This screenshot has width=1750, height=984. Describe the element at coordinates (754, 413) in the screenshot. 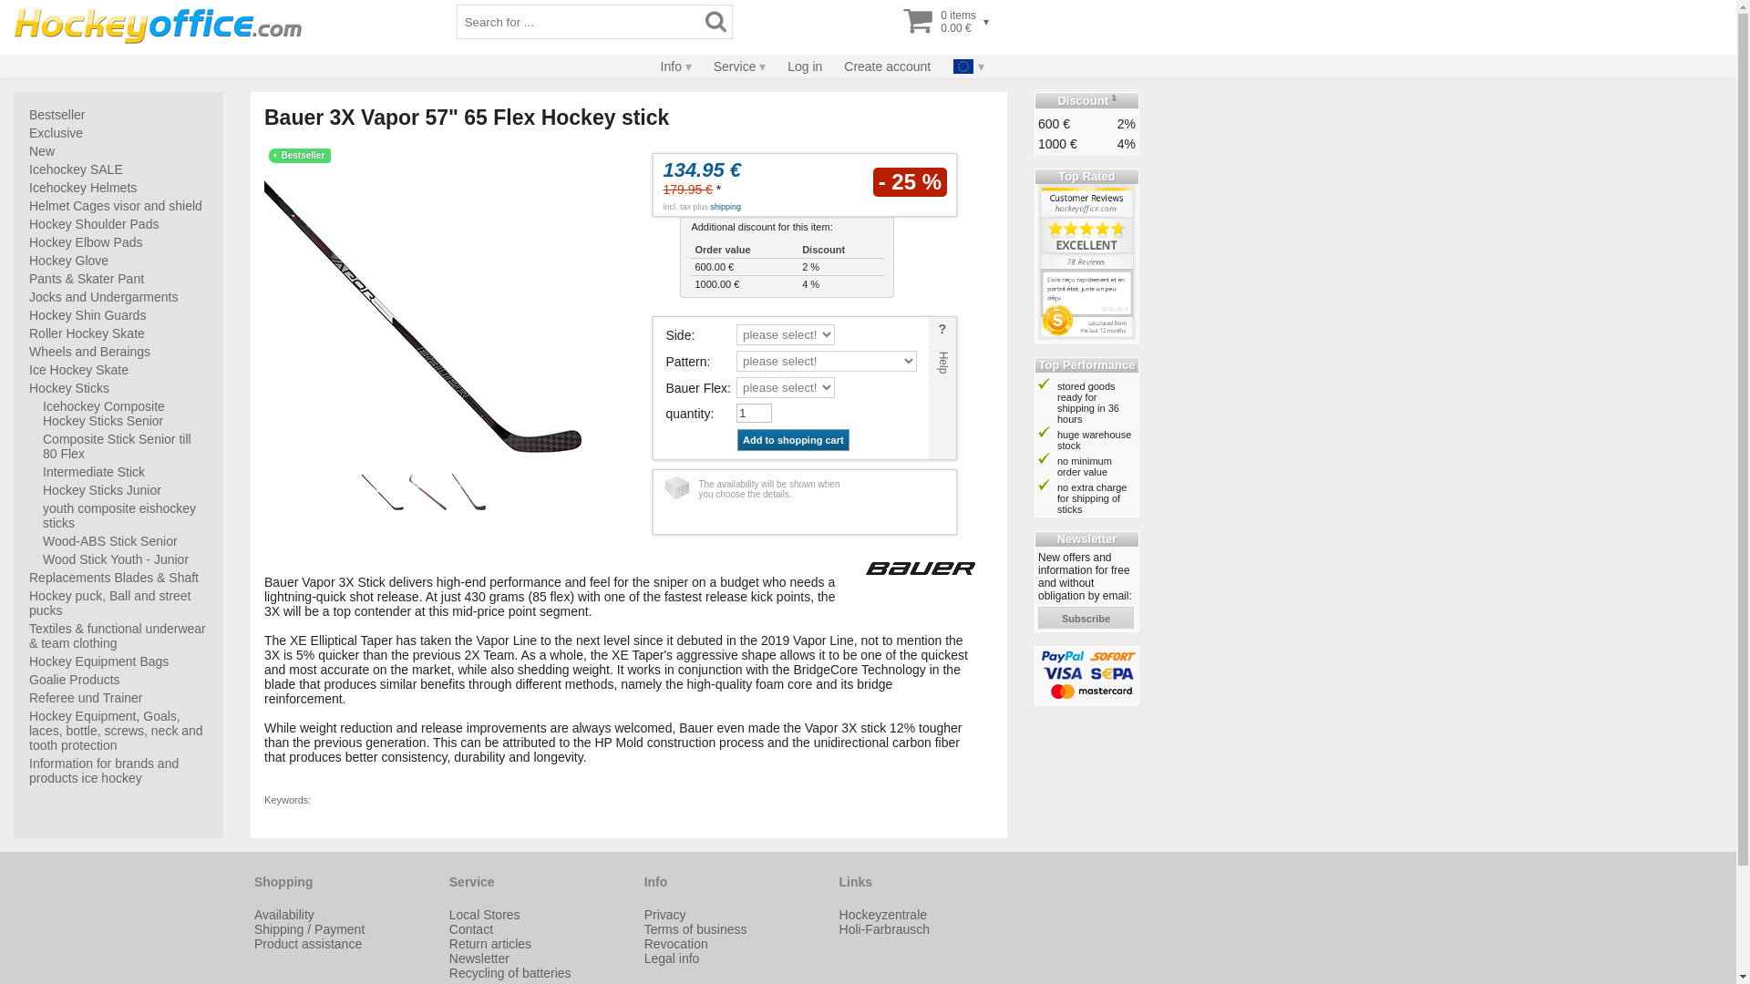

I see `1` at that location.